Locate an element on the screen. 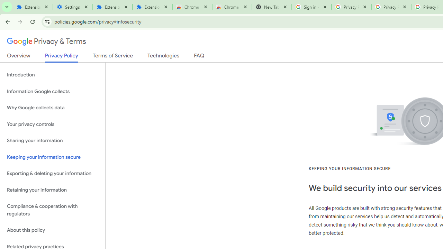 Image resolution: width=443 pixels, height=249 pixels. Why Google collects data is located at coordinates (53, 108).